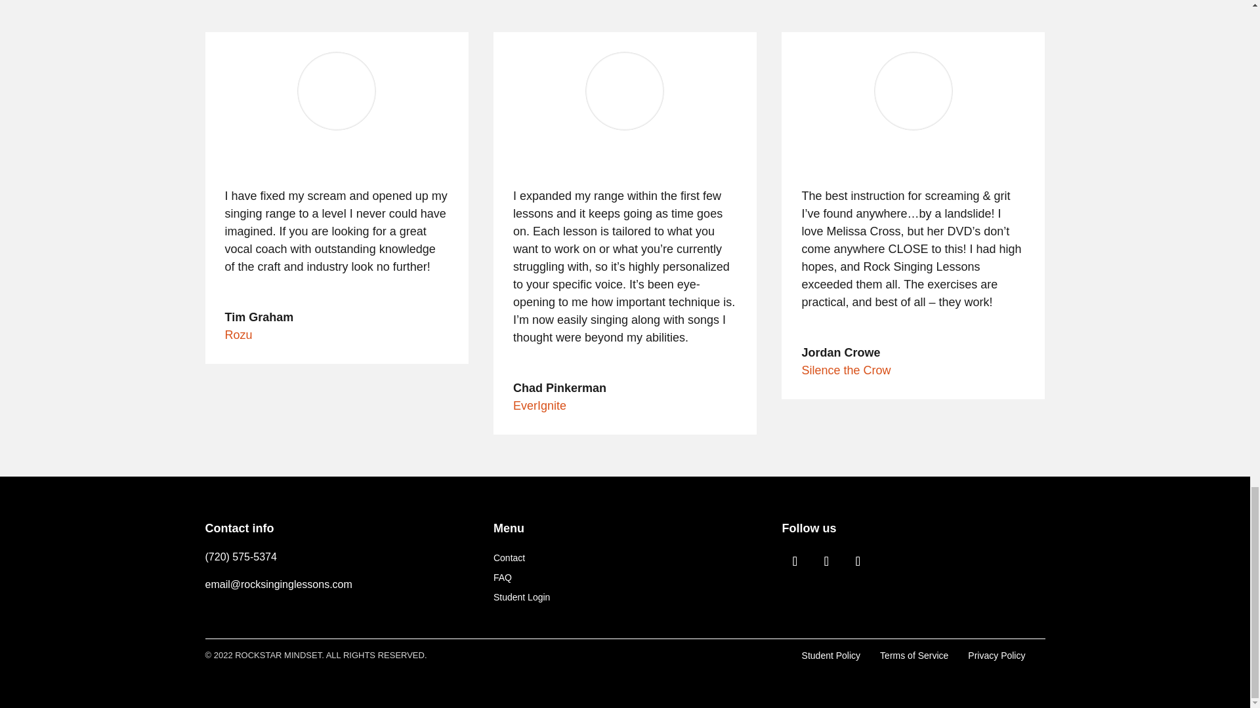  I want to click on Silence the Crow, so click(846, 370).